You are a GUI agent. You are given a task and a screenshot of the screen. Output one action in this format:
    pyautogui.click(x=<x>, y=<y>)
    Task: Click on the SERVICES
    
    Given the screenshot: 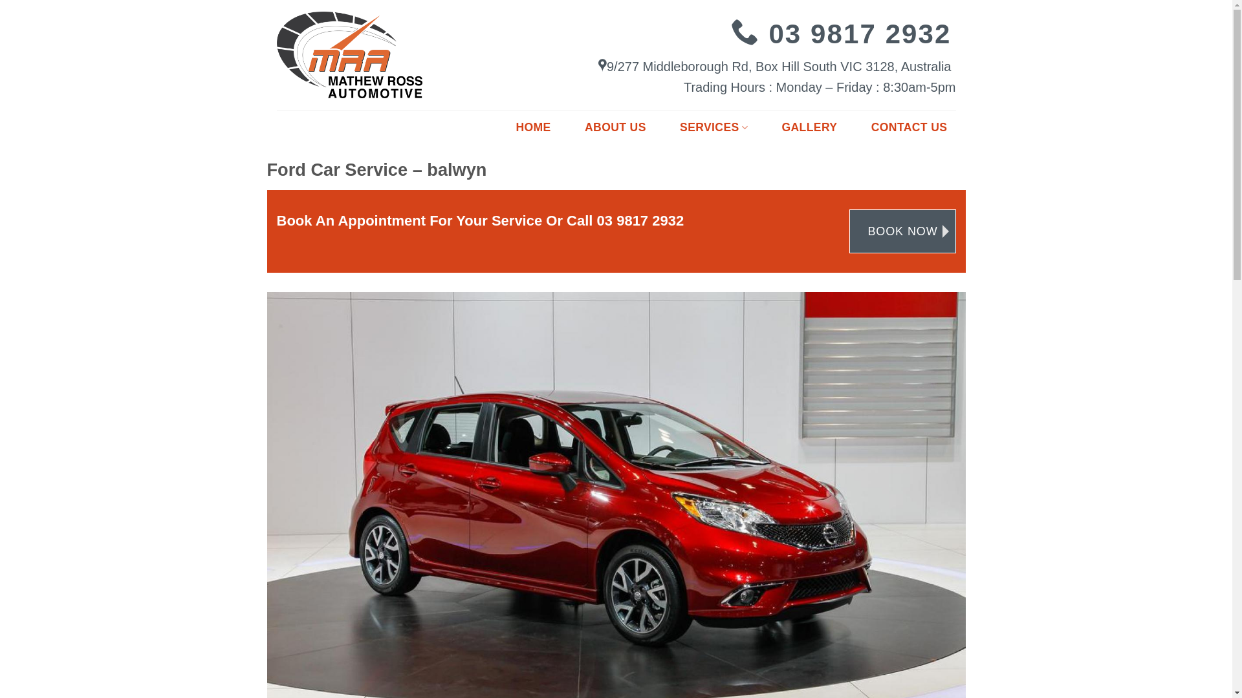 What is the action you would take?
    pyautogui.click(x=714, y=128)
    